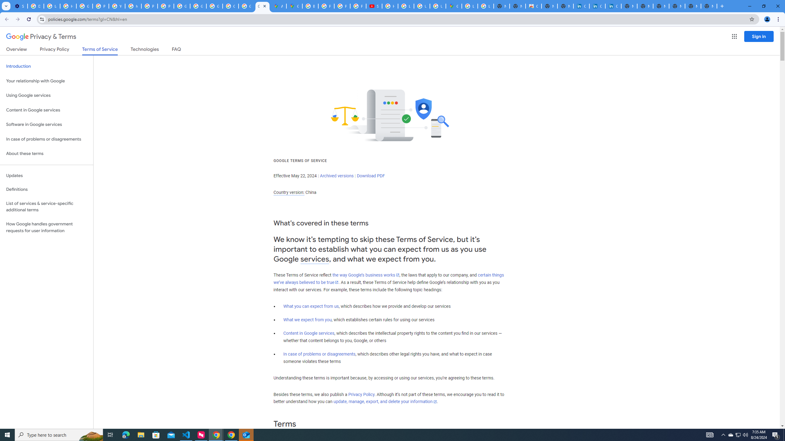  Describe the element at coordinates (230, 6) in the screenshot. I see `Create your Google Account` at that location.